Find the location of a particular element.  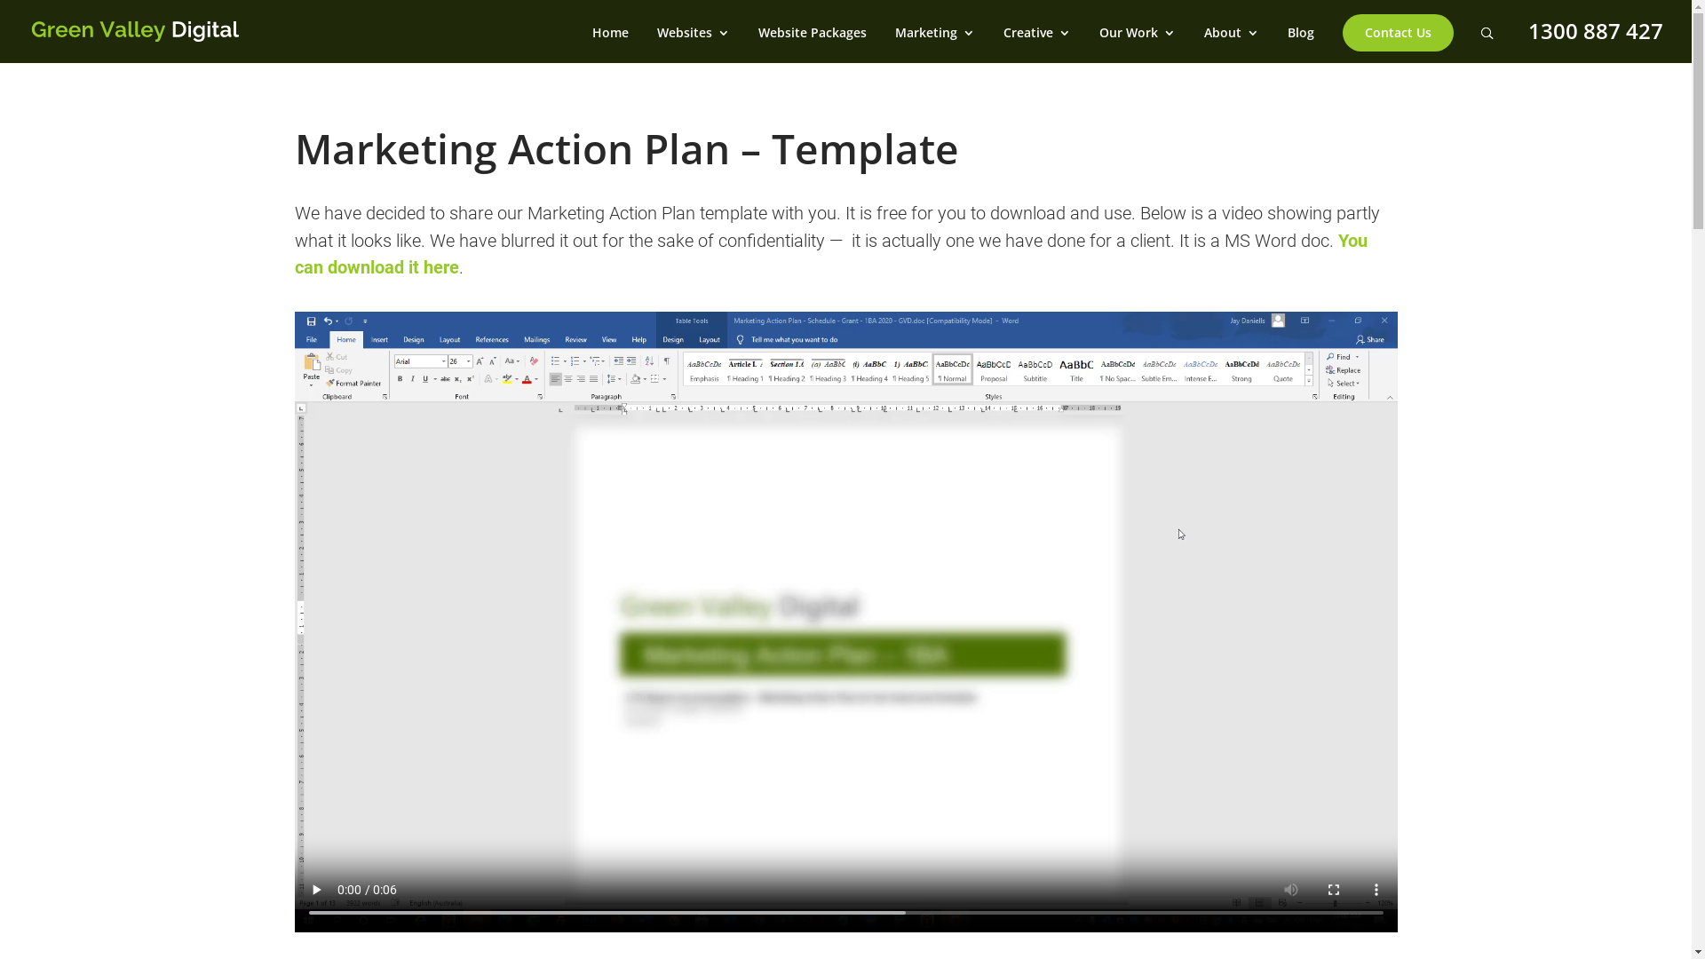

Websites is located at coordinates (694, 44).